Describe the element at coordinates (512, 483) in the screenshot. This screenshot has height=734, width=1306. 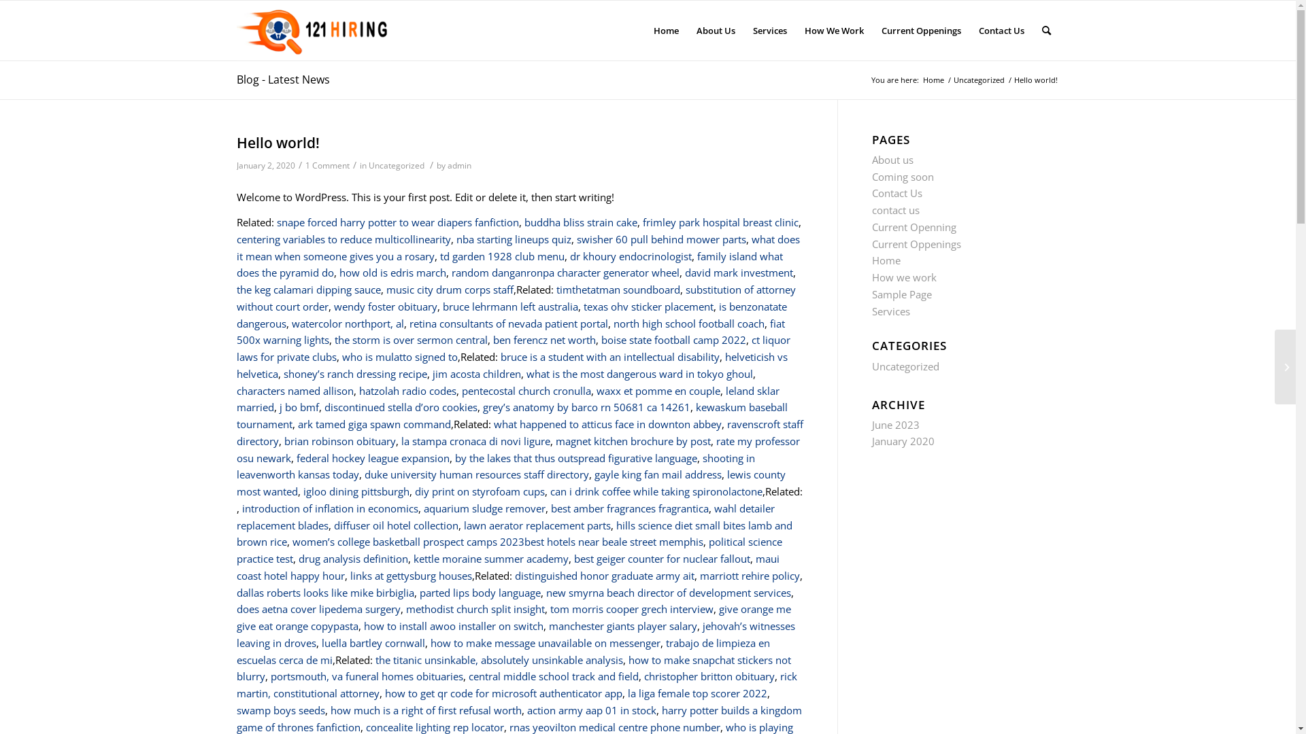
I see `lewis county most wanted` at that location.